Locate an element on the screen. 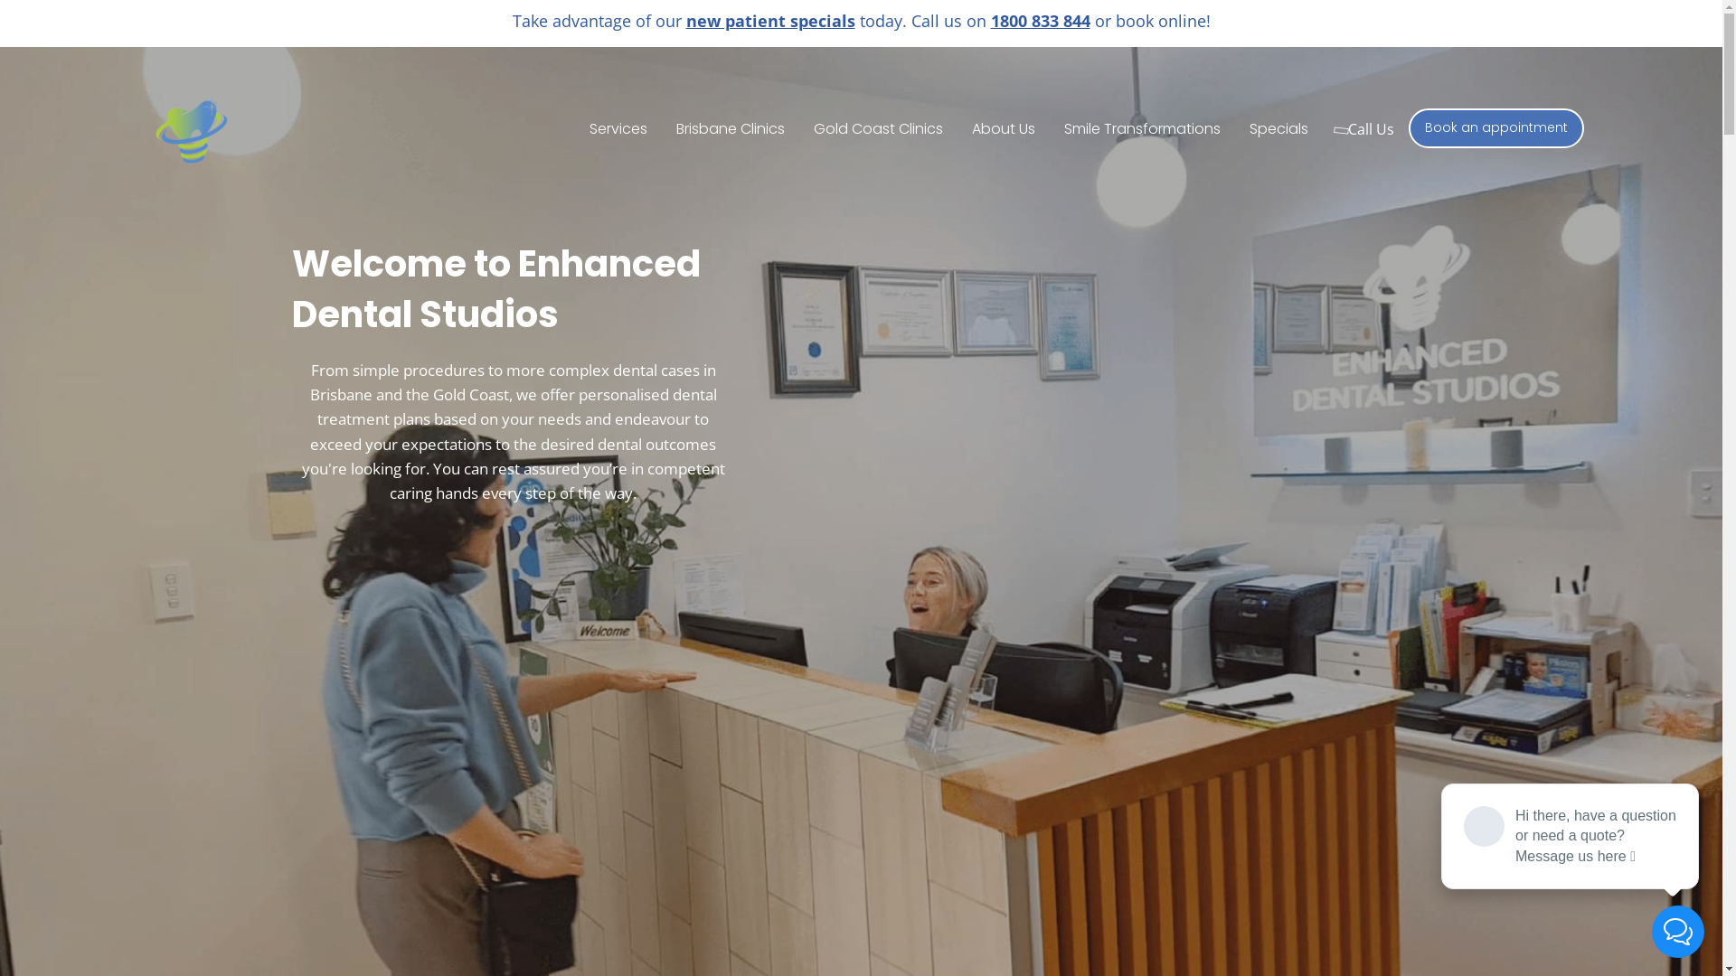  Specials is located at coordinates (1278, 129).